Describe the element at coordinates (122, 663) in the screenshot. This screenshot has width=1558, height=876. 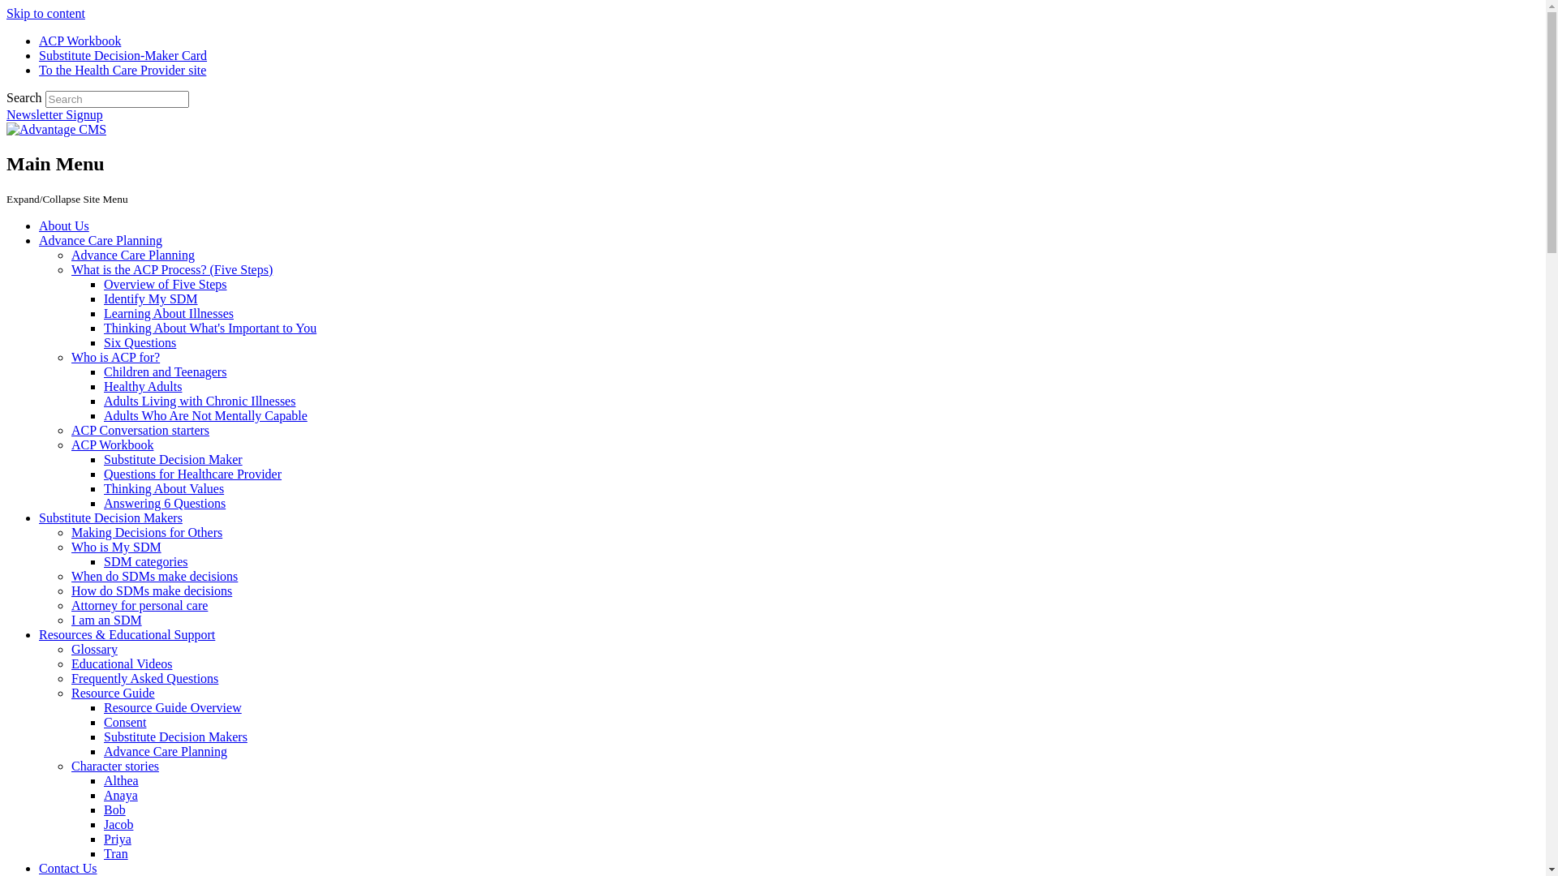
I see `Educational Videos` at that location.